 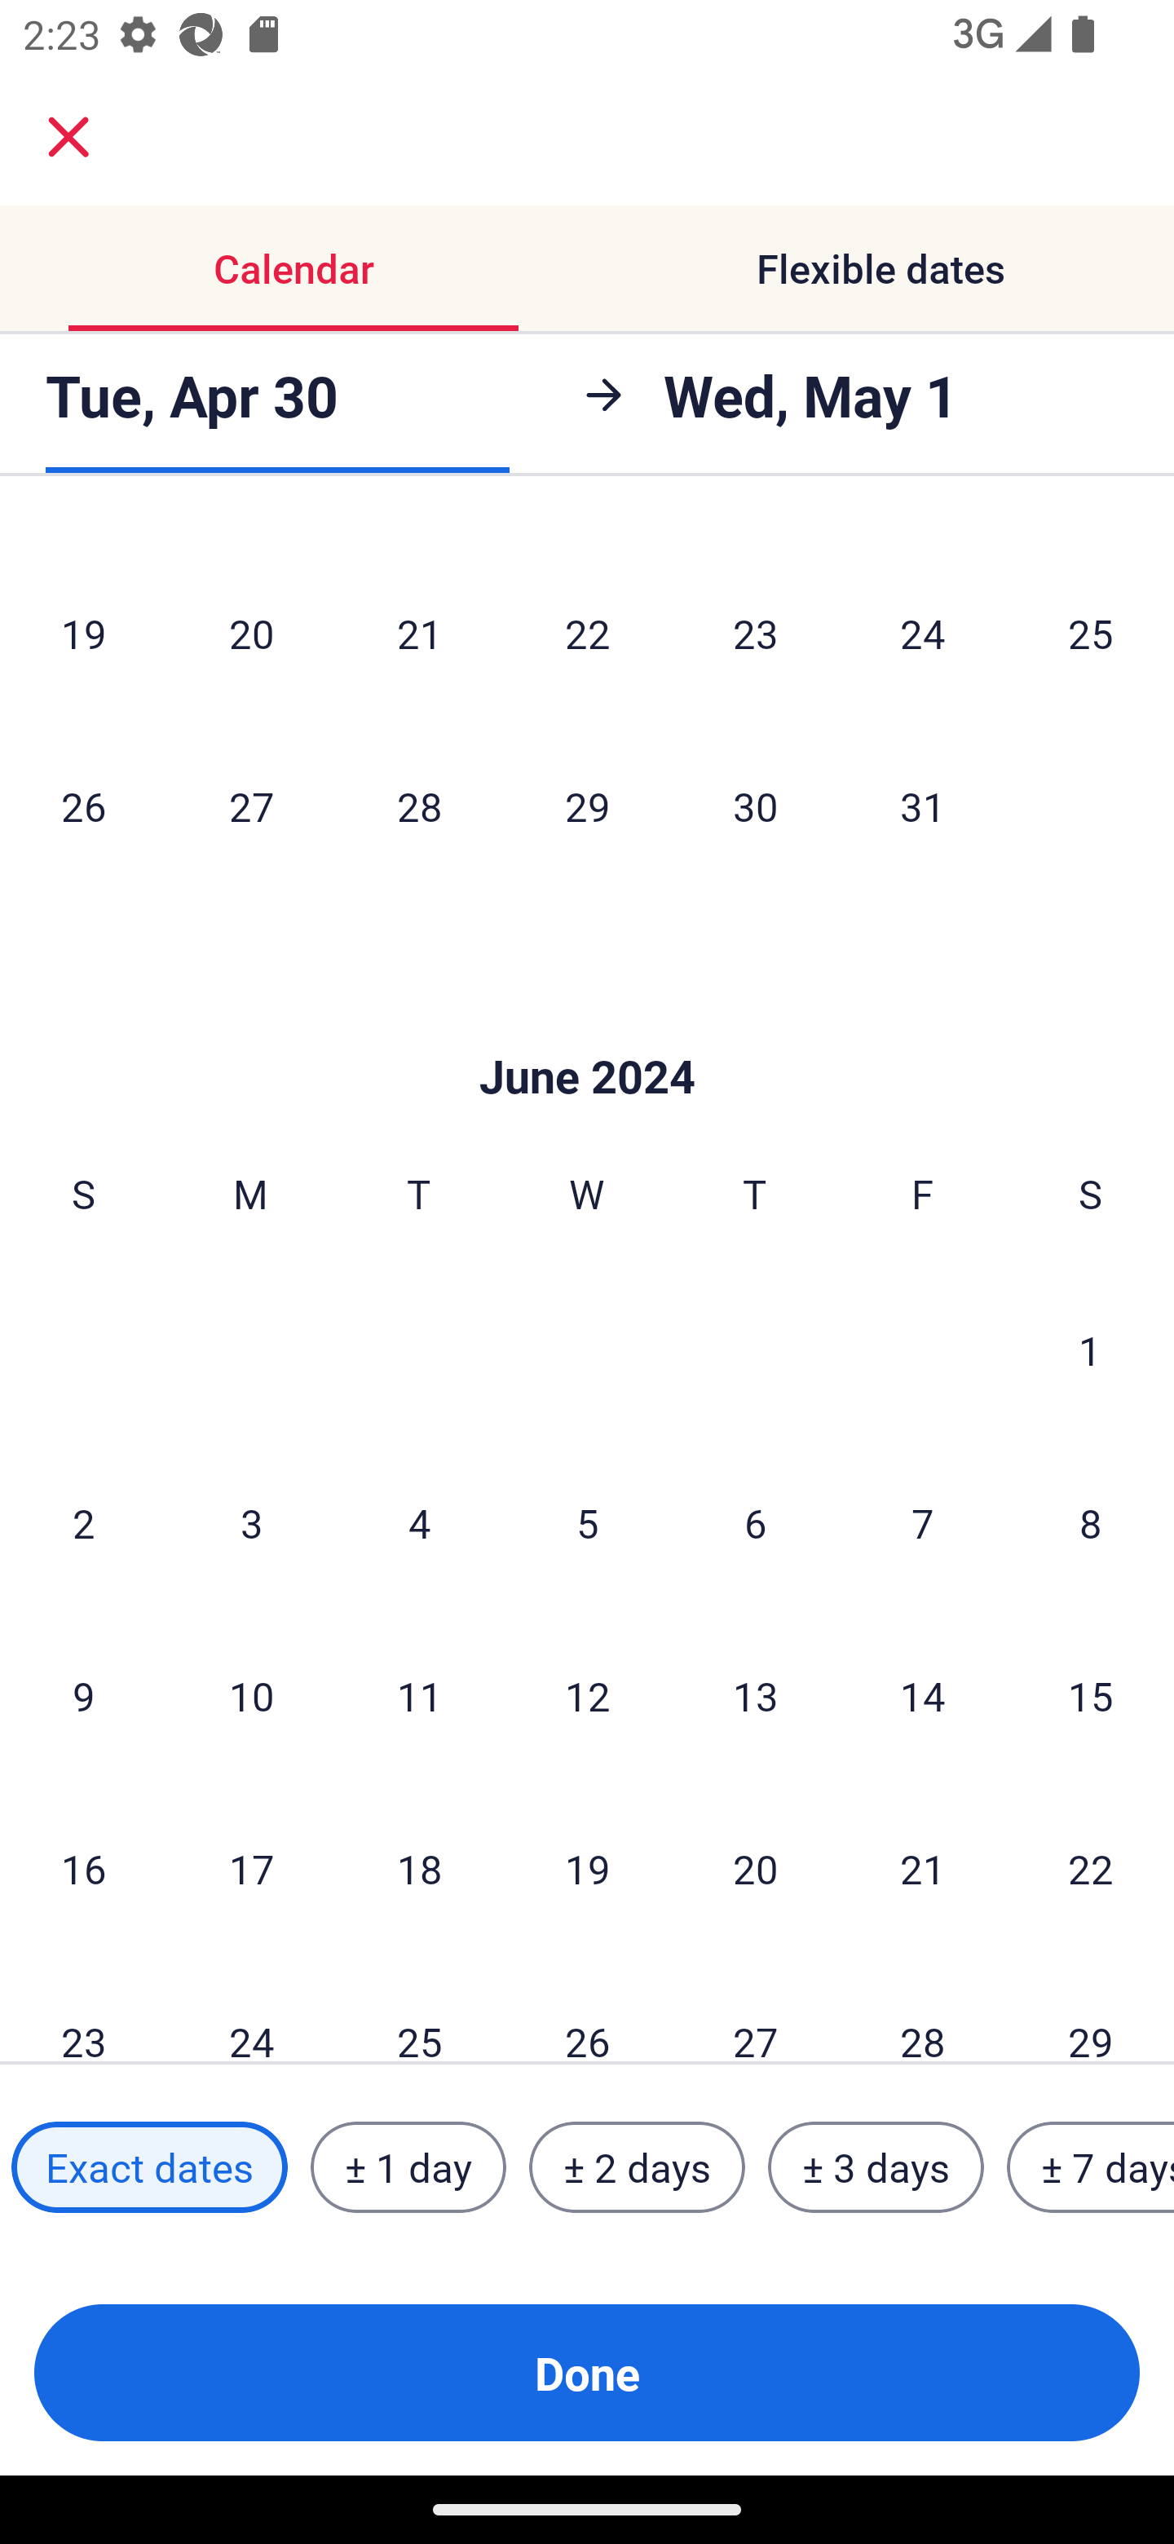 I want to click on Exact dates, so click(x=149, y=2167).